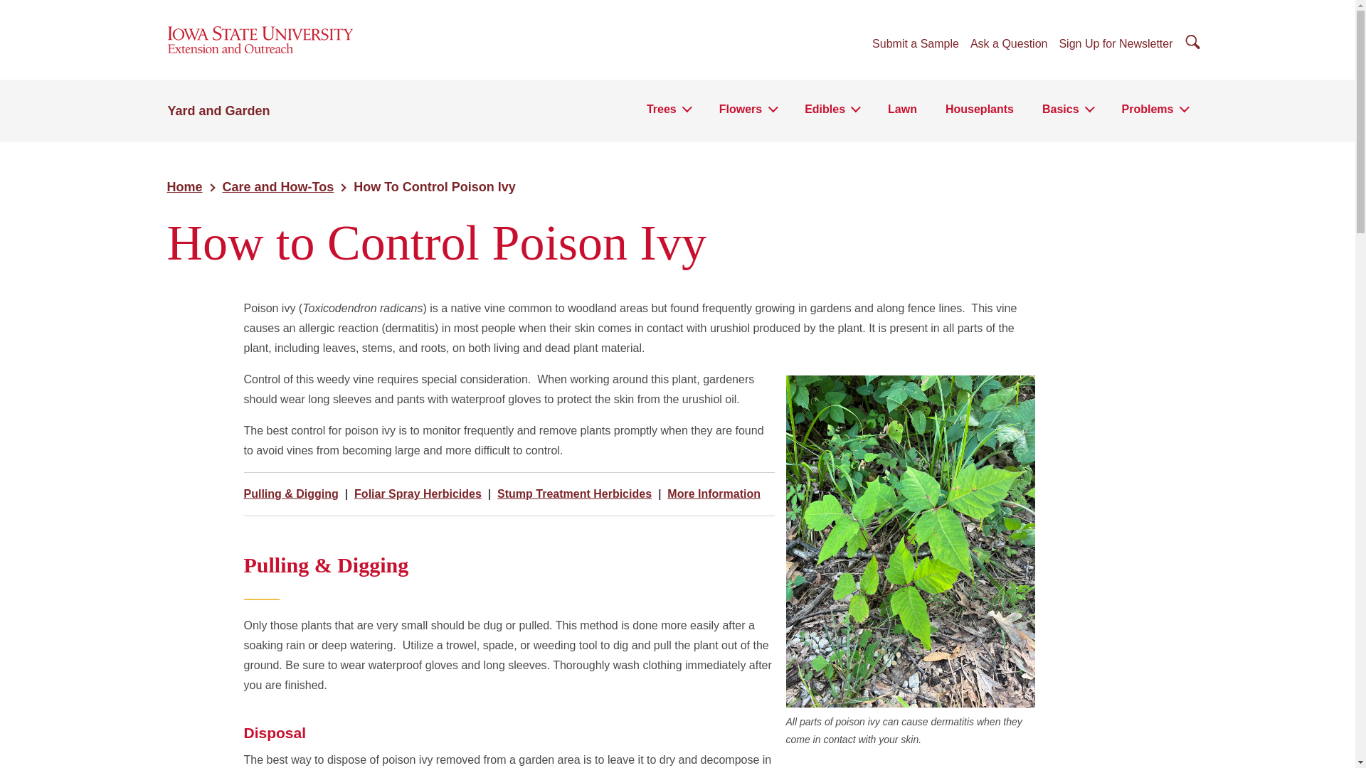 Image resolution: width=1366 pixels, height=768 pixels. I want to click on Ask a Question, so click(1009, 45).